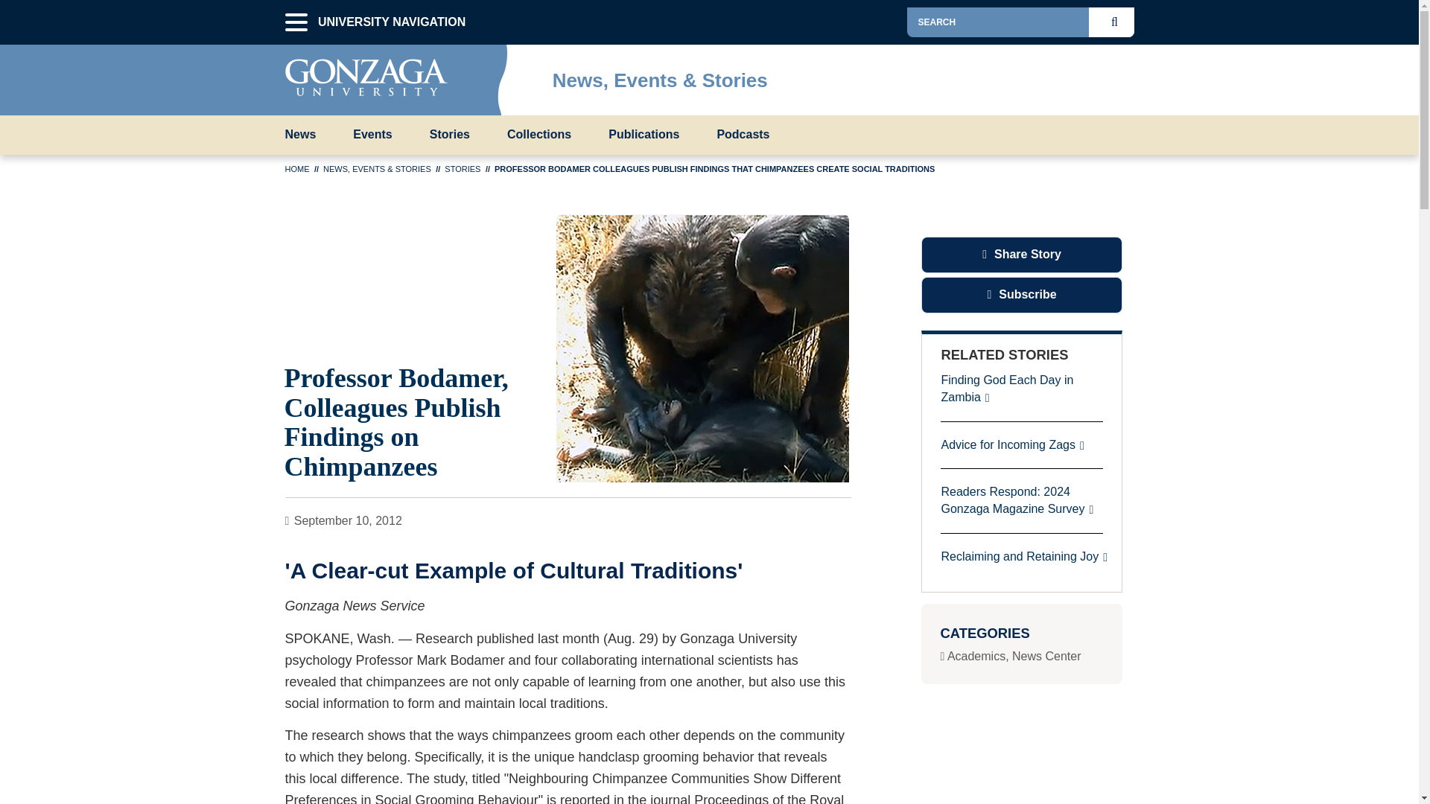 The height and width of the screenshot is (804, 1430). Describe the element at coordinates (296, 22) in the screenshot. I see `UNIVERSITY NAVIGATION` at that location.